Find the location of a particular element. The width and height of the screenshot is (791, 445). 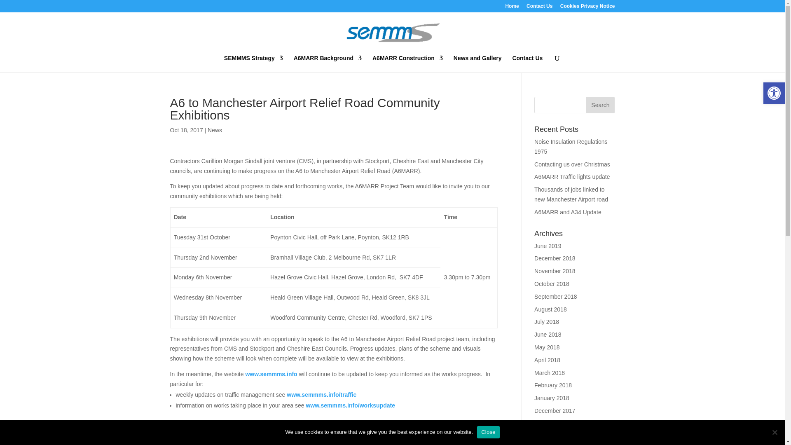

News and Gallery is located at coordinates (477, 63).